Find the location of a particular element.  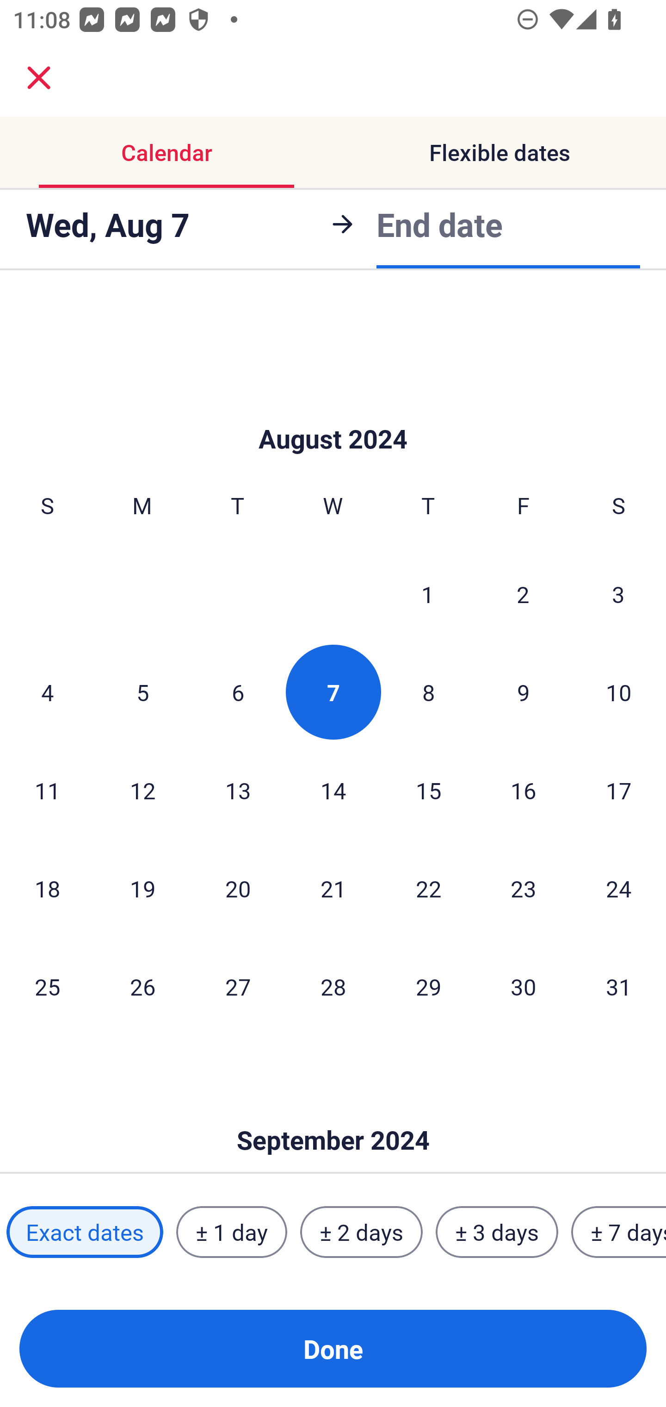

21 Wednesday, August 21, 2024 is located at coordinates (333, 888).